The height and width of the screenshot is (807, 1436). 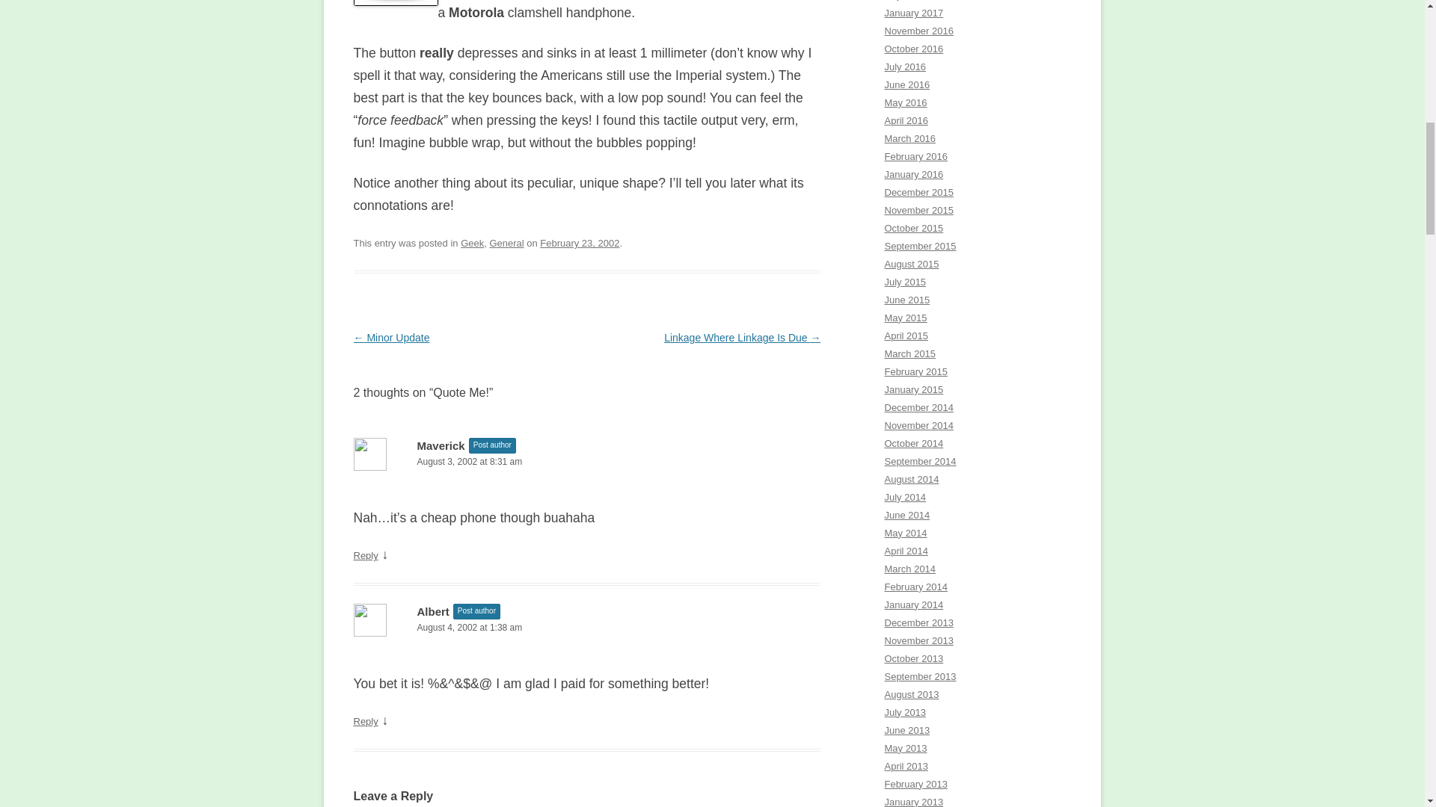 What do you see at coordinates (586, 462) in the screenshot?
I see `August 3, 2002 at 8:31 am` at bounding box center [586, 462].